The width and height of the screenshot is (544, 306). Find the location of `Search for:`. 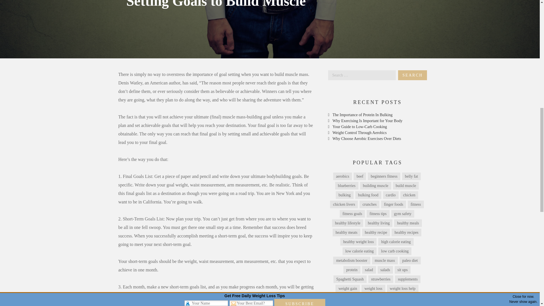

Search for: is located at coordinates (362, 75).